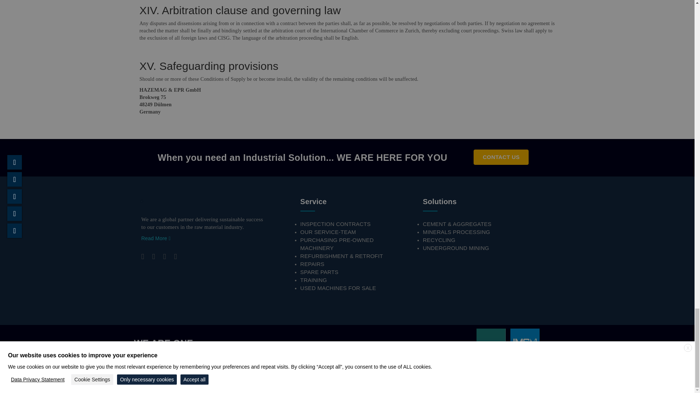  Describe the element at coordinates (143, 257) in the screenshot. I see `Facebook` at that location.